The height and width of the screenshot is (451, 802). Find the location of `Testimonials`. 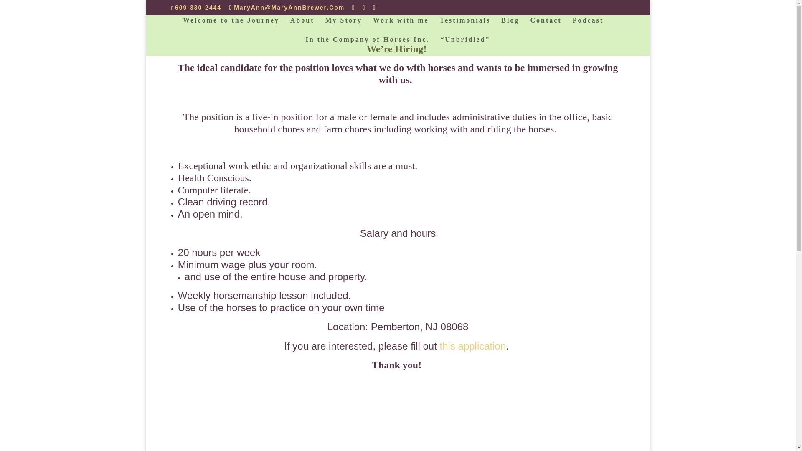

Testimonials is located at coordinates (465, 27).